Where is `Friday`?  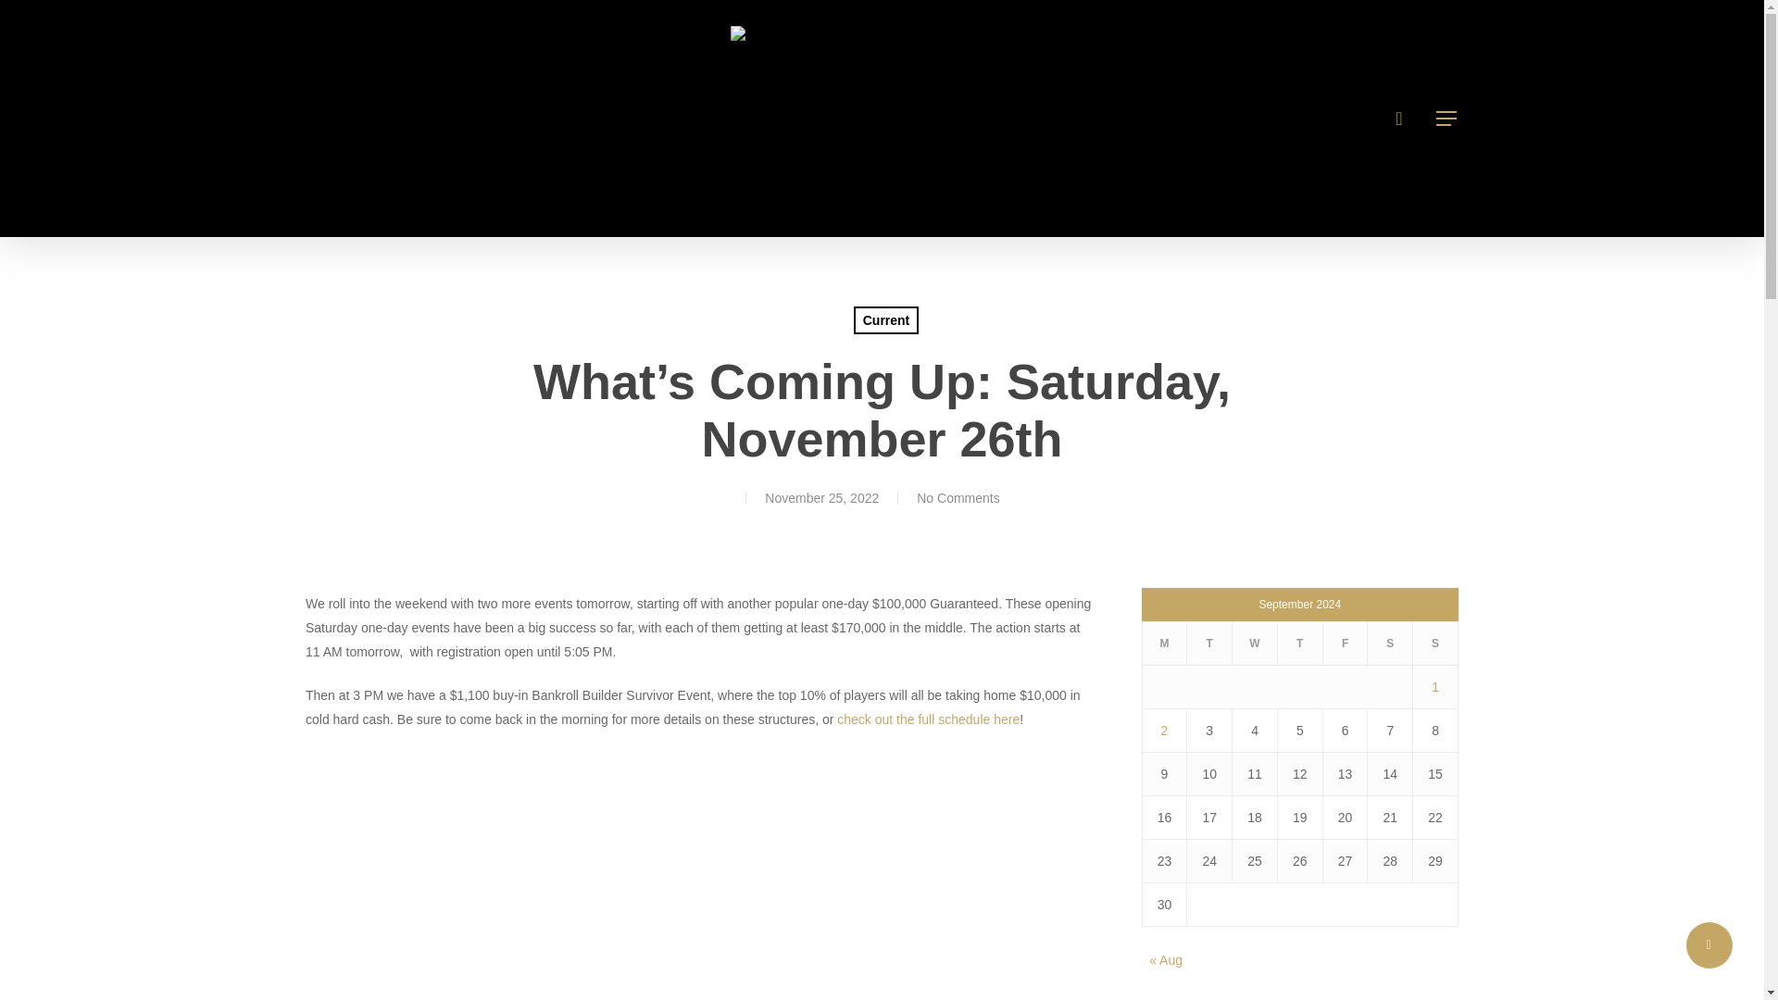 Friday is located at coordinates (1345, 644).